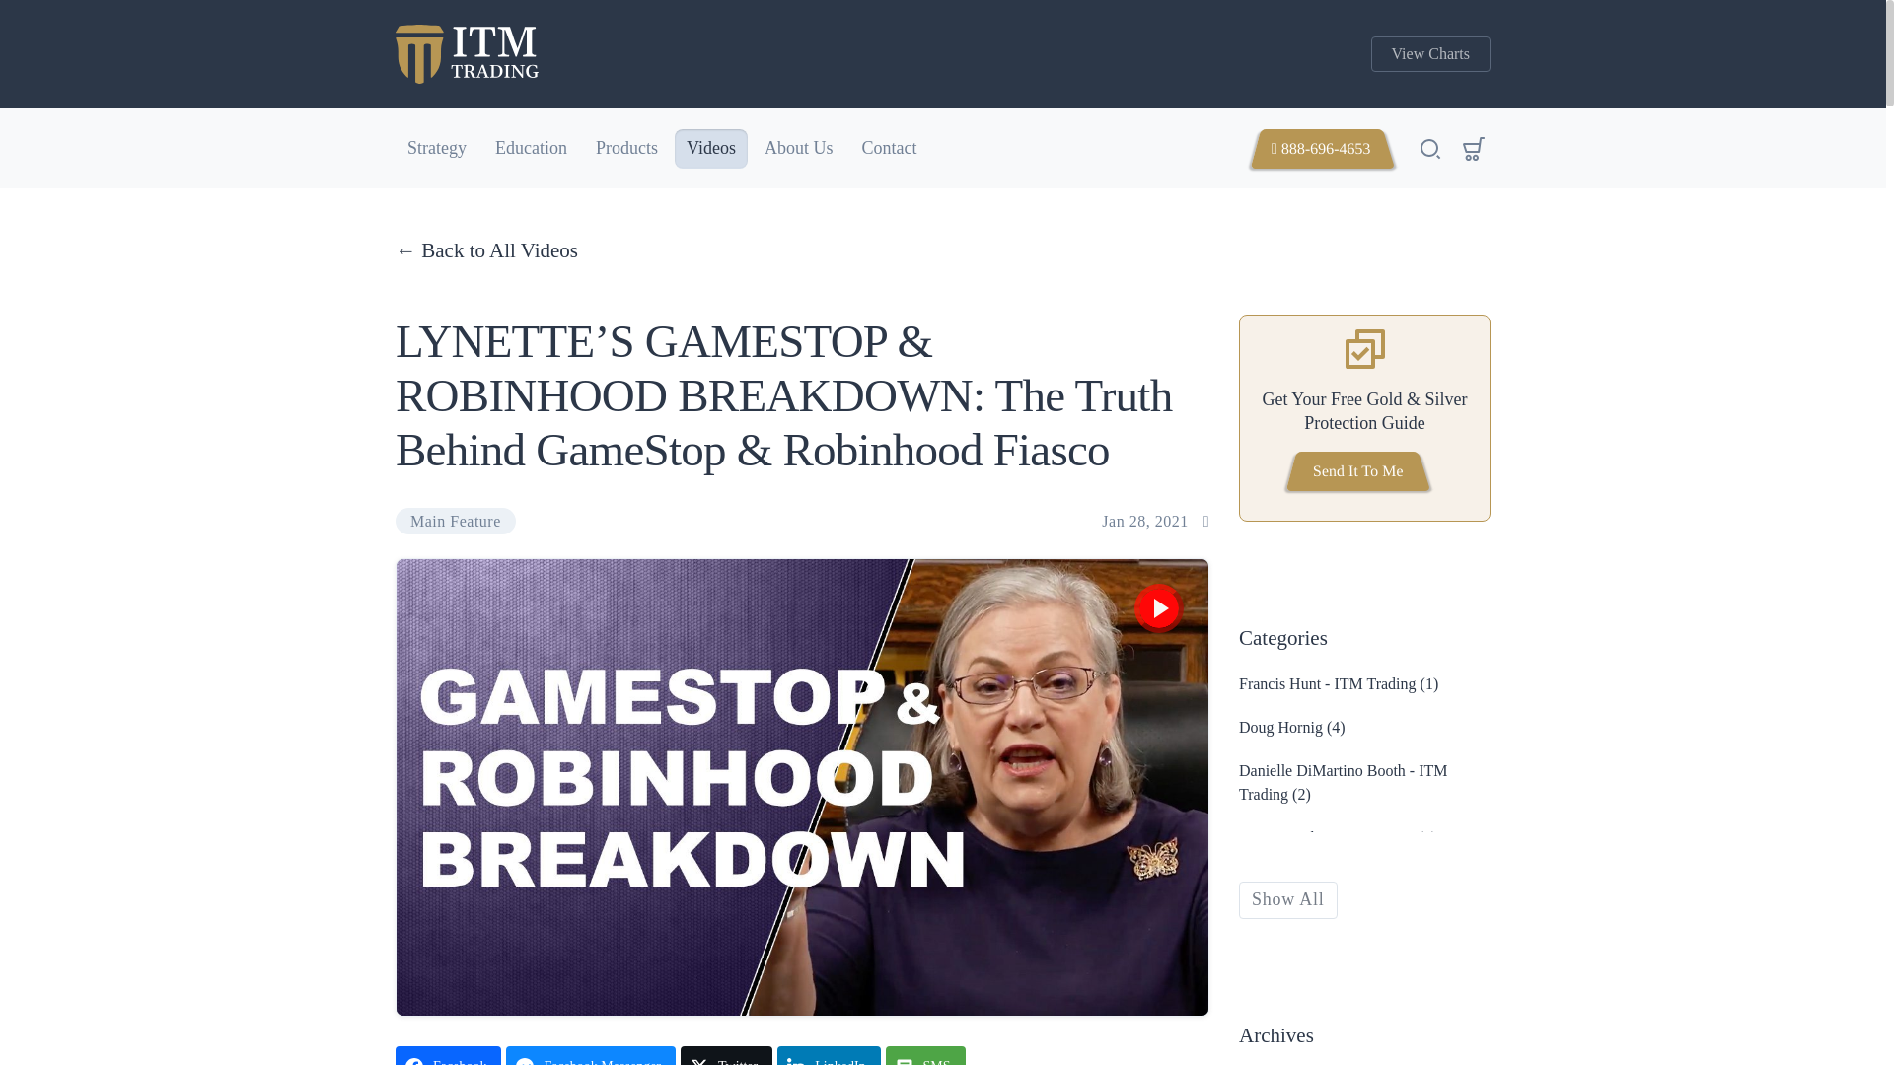 This screenshot has height=1065, width=1894. What do you see at coordinates (448, 1055) in the screenshot?
I see `Facebook` at bounding box center [448, 1055].